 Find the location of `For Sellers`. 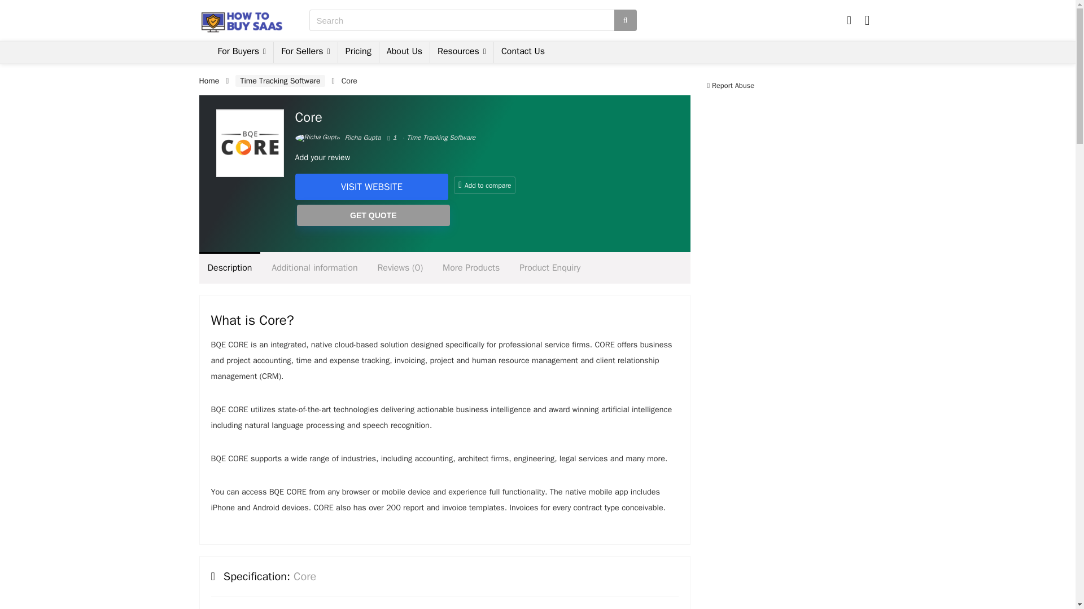

For Sellers is located at coordinates (305, 52).